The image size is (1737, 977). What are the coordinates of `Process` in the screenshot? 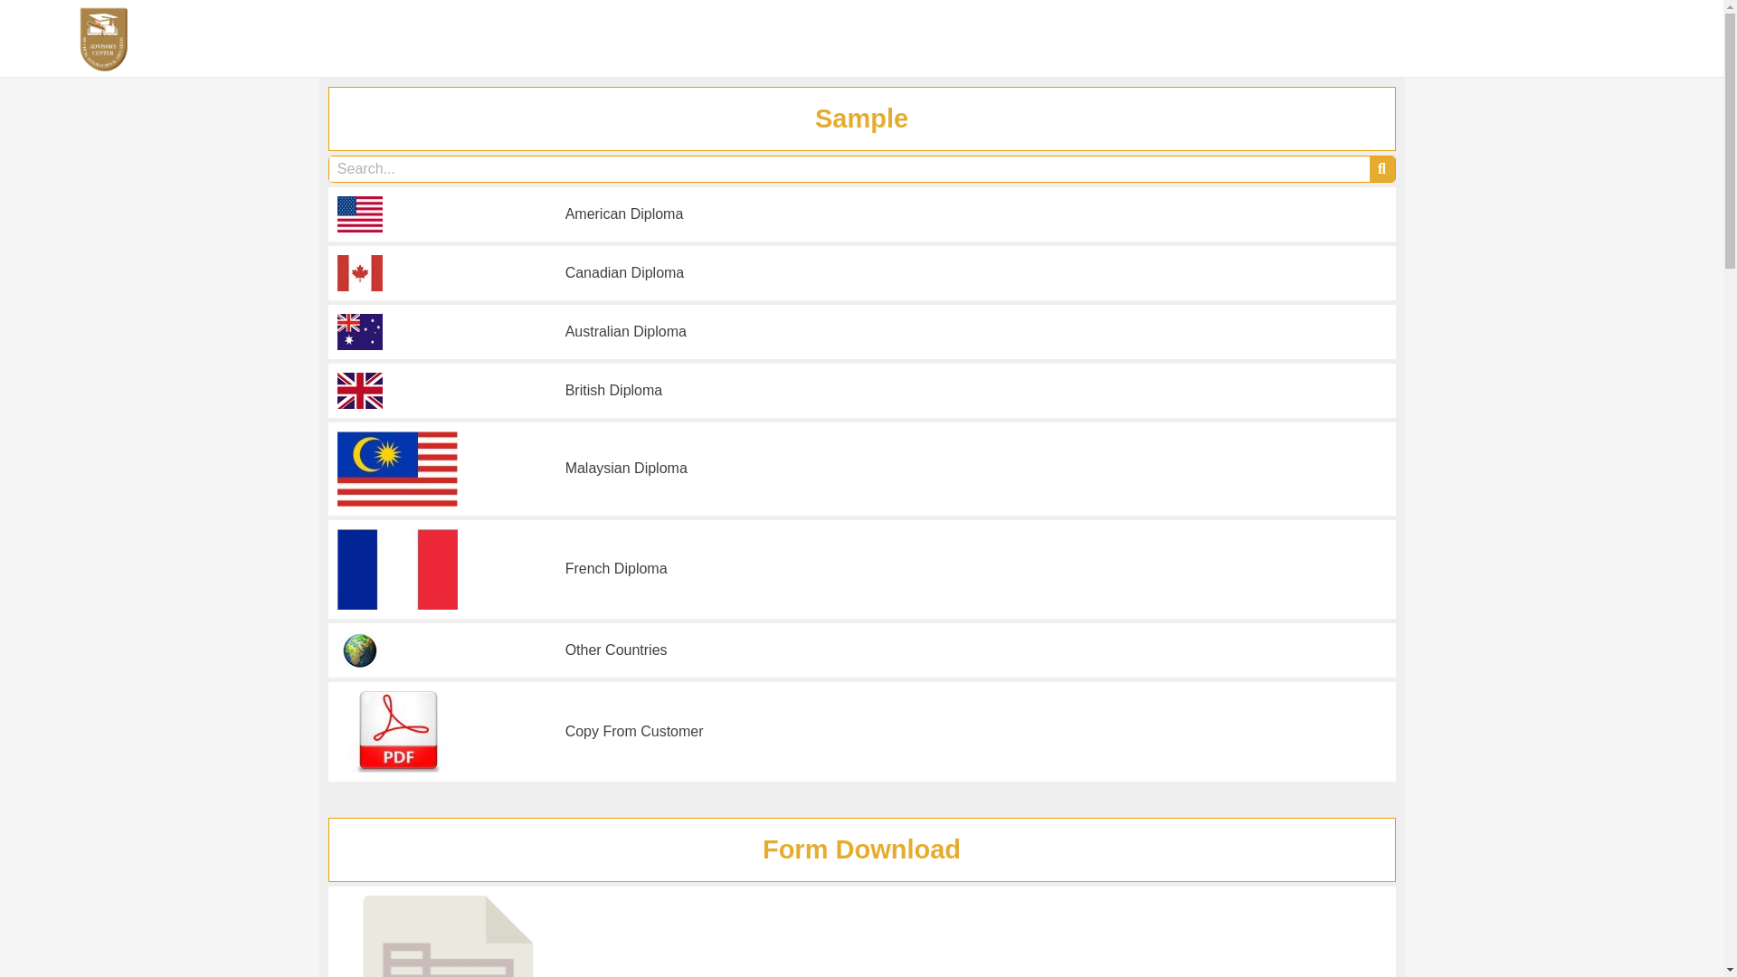 It's located at (1466, 38).